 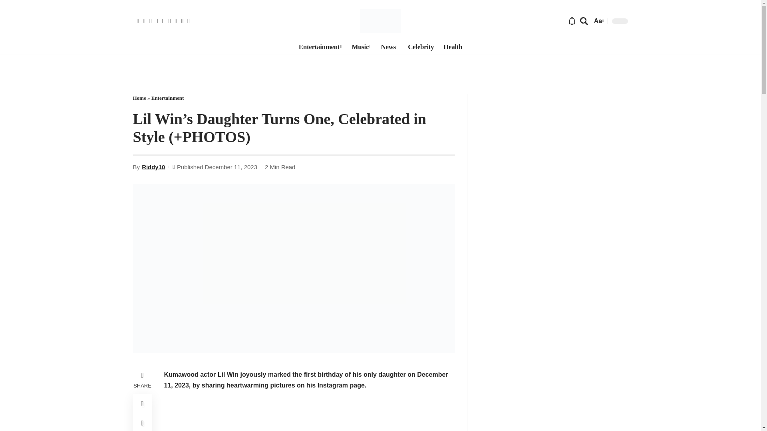 I want to click on Health, so click(x=453, y=47).